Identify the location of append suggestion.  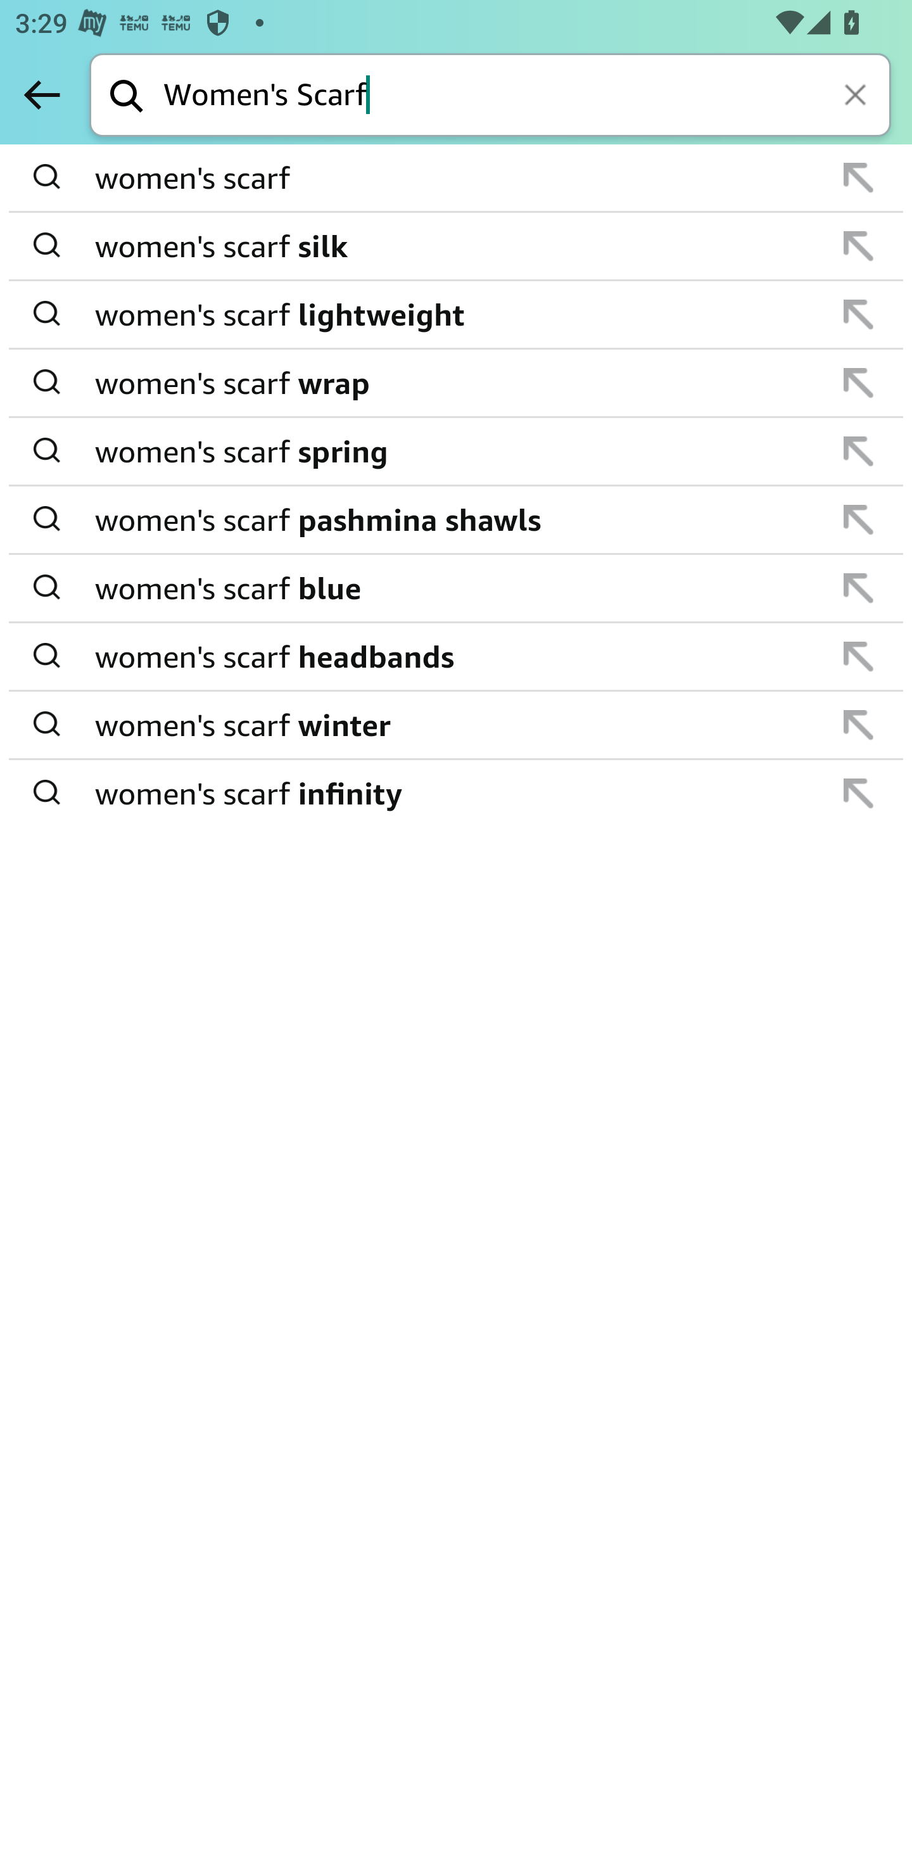
(859, 725).